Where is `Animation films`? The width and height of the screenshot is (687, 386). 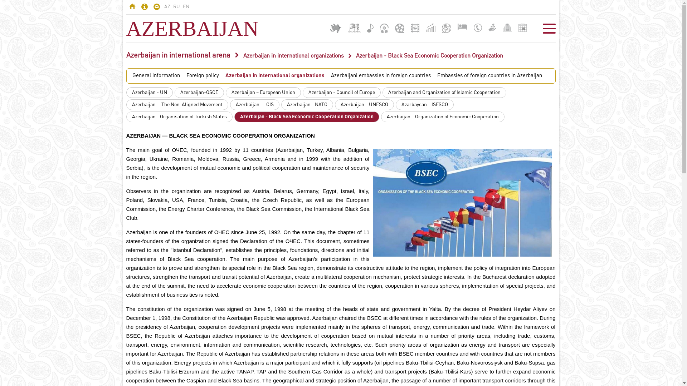
Animation films is located at coordinates (400, 28).